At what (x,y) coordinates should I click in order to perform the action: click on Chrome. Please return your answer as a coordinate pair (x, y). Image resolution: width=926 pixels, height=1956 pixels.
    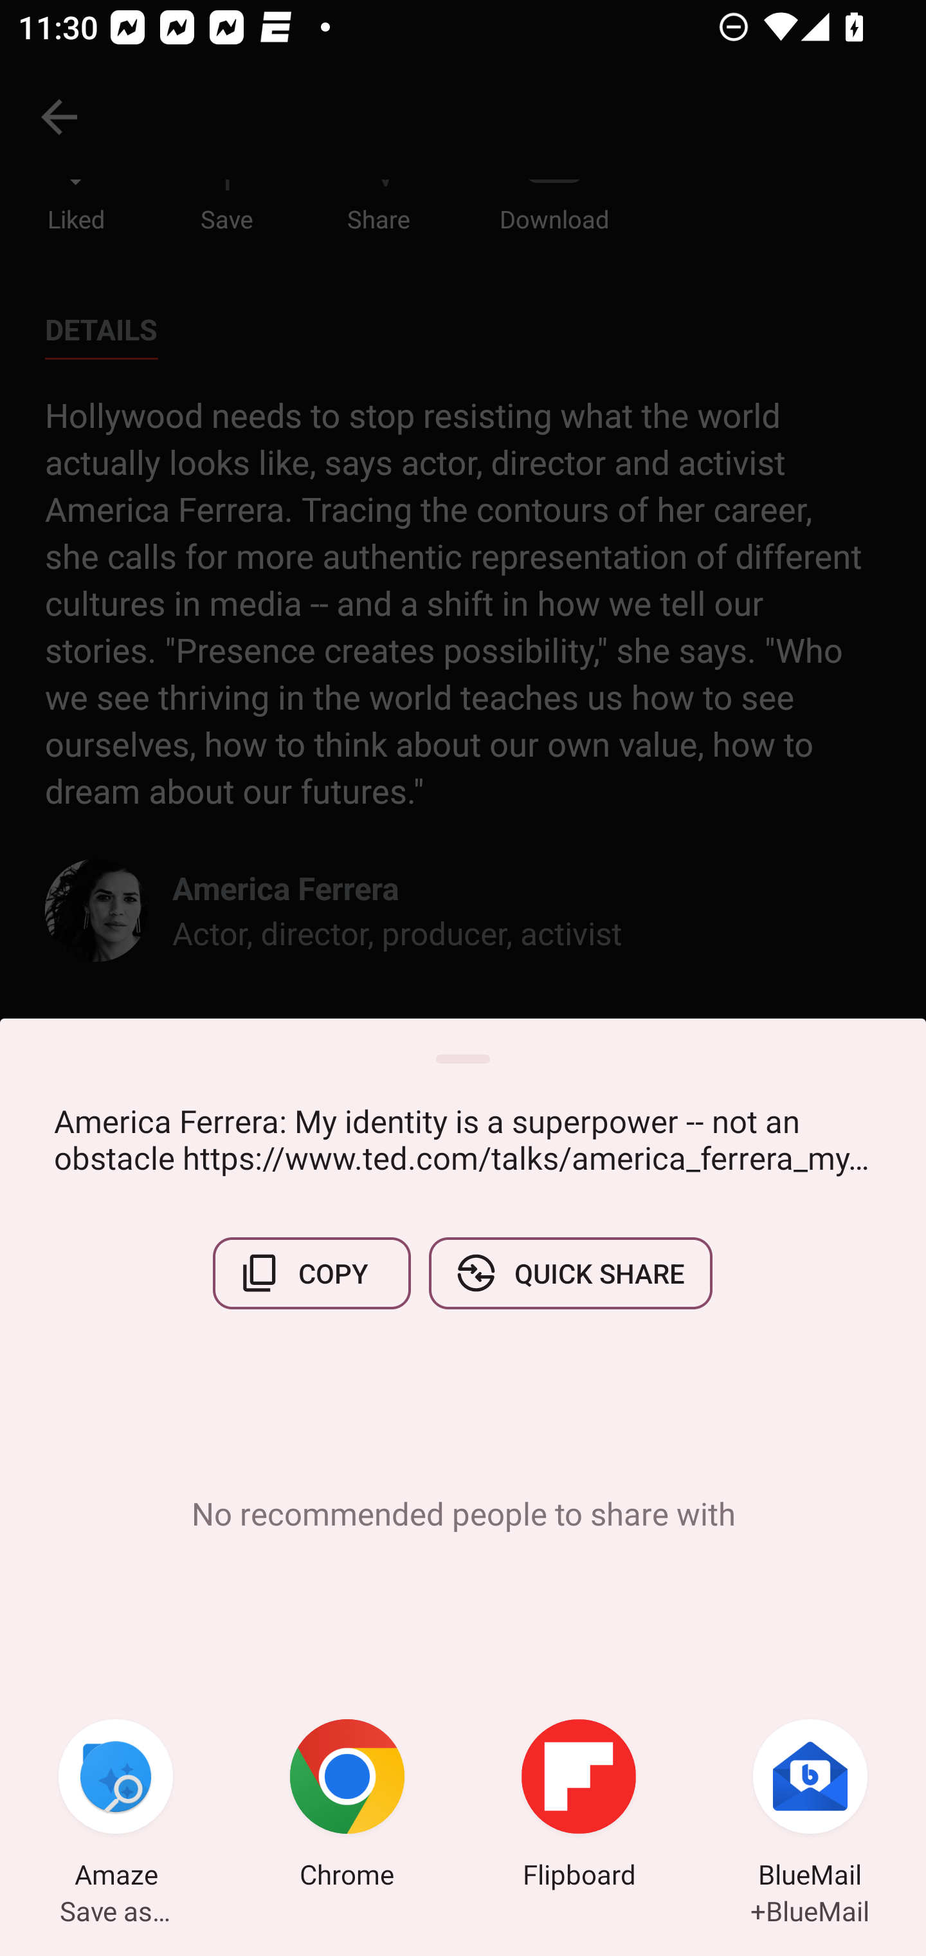
    Looking at the image, I should click on (347, 1807).